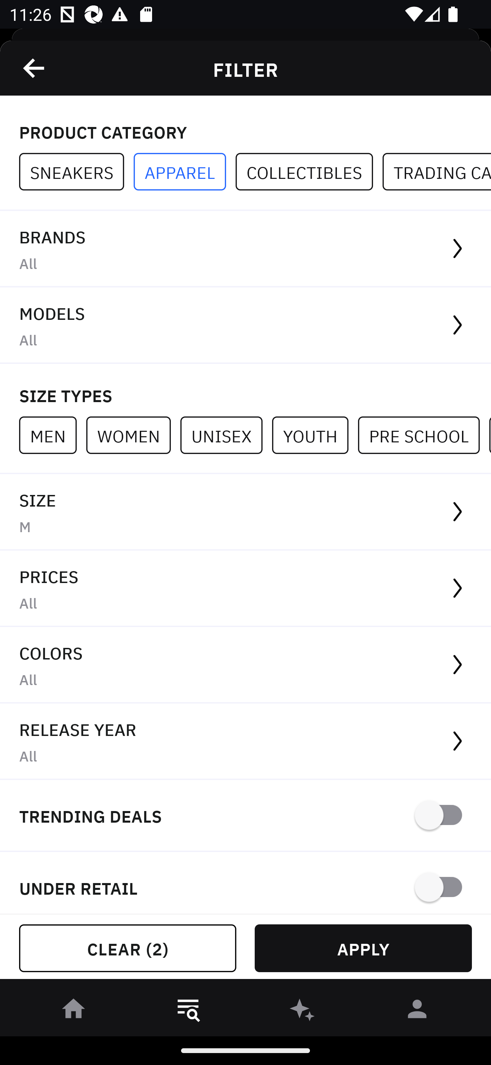 This screenshot has width=491, height=1065. I want to click on SNEAKERS, so click(76, 172).